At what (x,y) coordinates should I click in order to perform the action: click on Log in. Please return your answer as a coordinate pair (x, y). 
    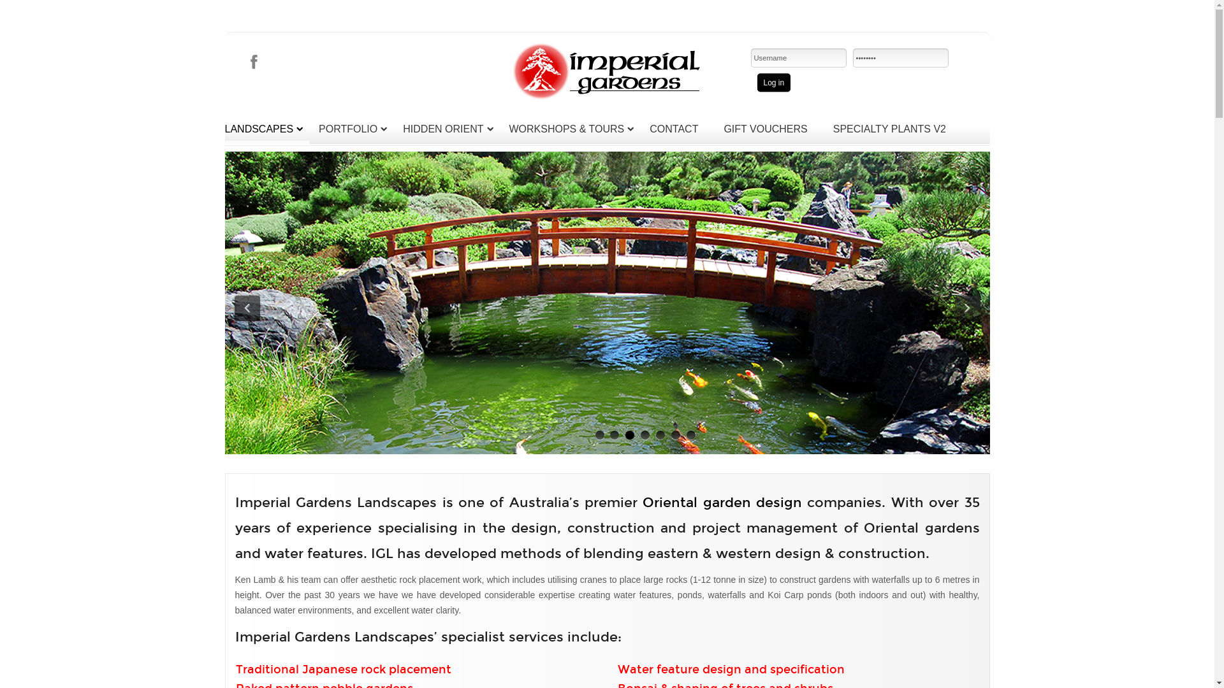
    Looking at the image, I should click on (774, 83).